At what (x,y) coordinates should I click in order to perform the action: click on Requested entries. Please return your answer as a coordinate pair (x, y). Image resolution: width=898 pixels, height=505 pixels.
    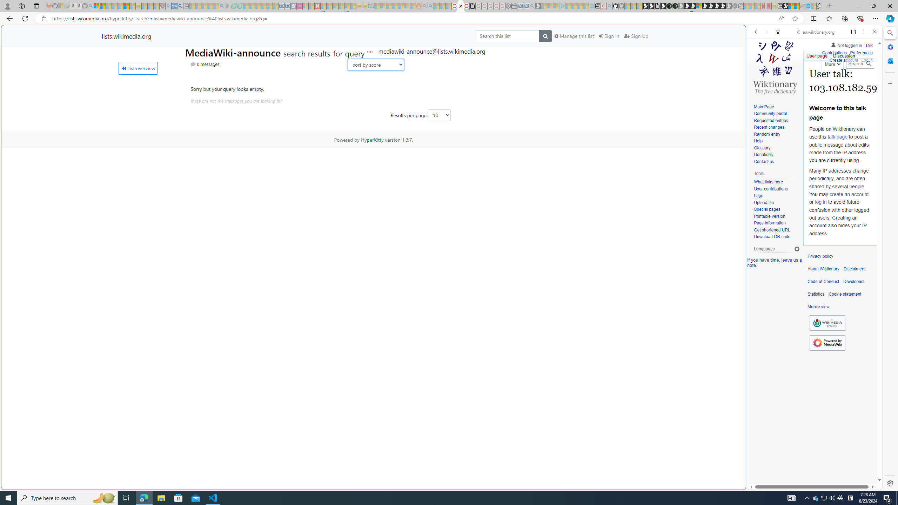
    Looking at the image, I should click on (777, 121).